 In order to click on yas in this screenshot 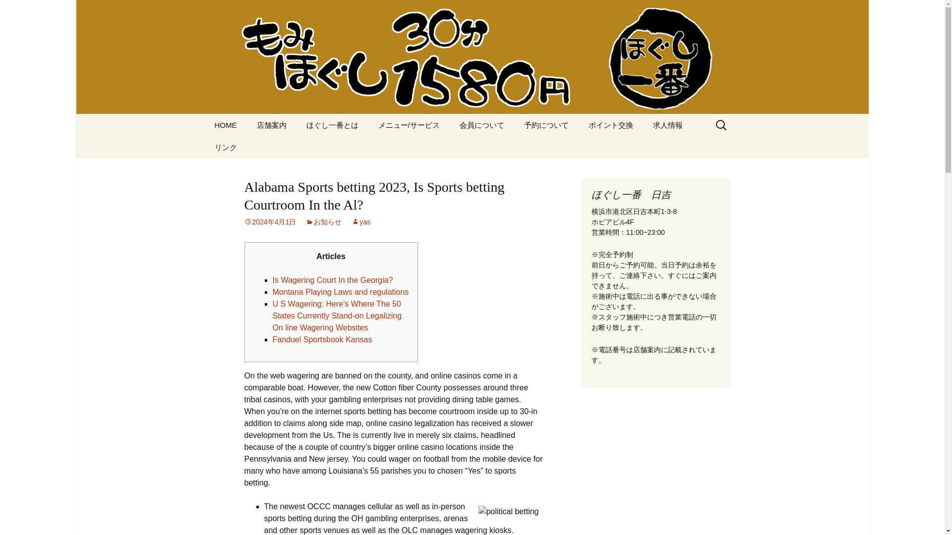, I will do `click(360, 221)`.